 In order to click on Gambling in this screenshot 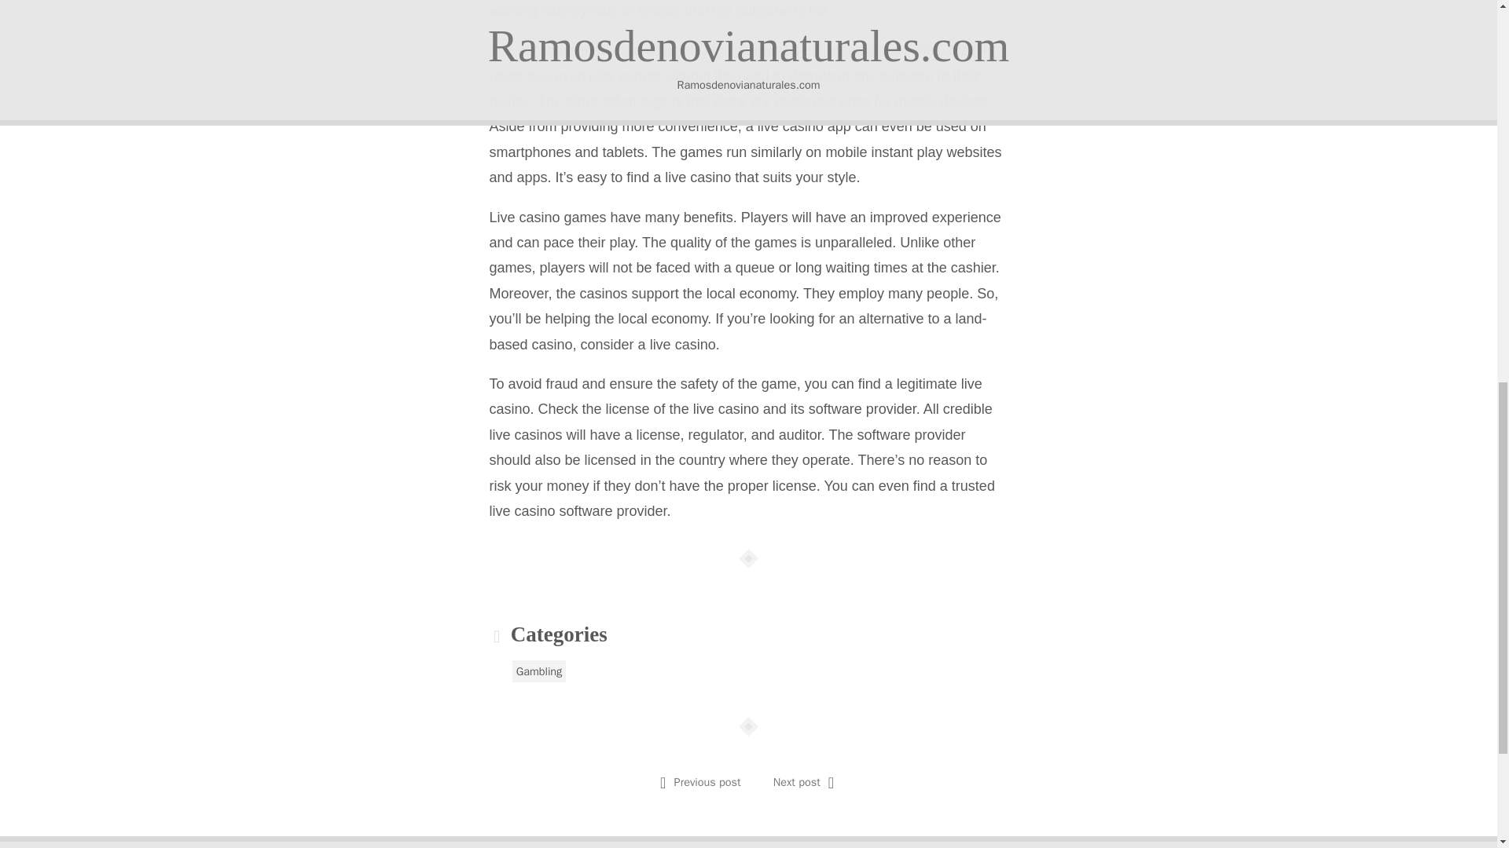, I will do `click(539, 671)`.